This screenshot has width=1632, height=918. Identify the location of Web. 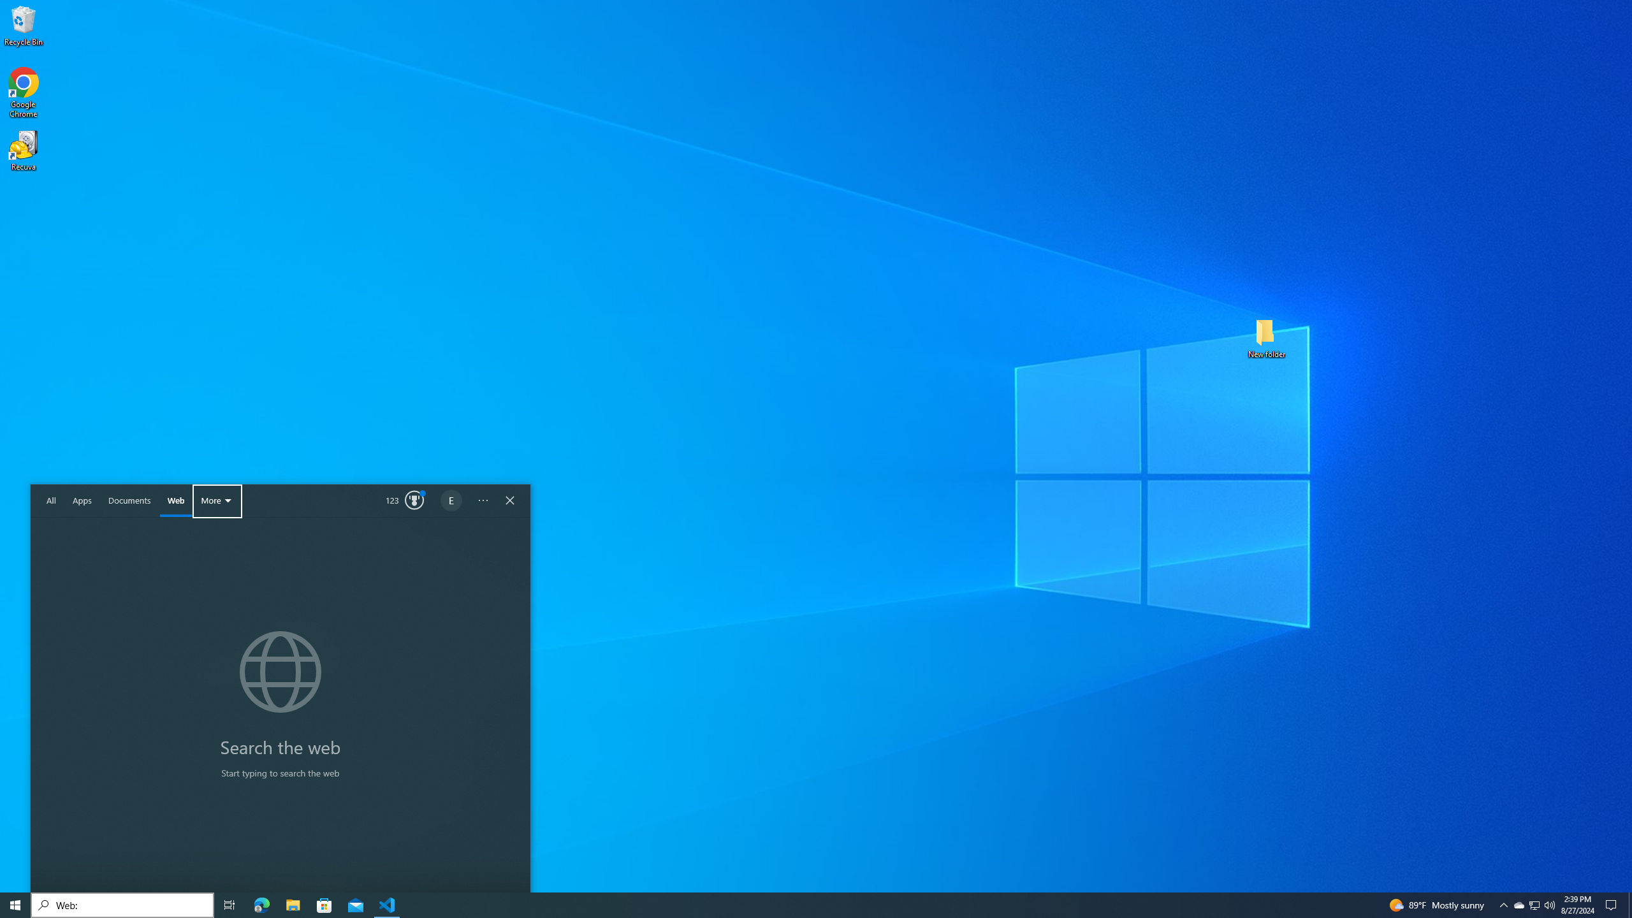
(1534, 905).